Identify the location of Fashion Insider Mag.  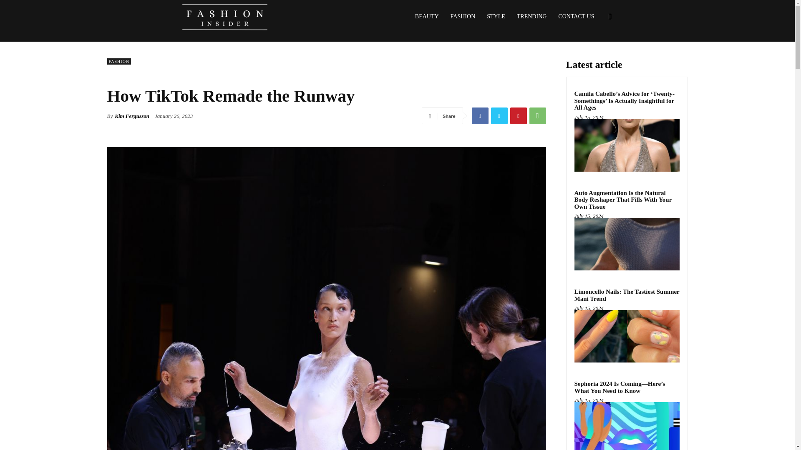
(224, 17).